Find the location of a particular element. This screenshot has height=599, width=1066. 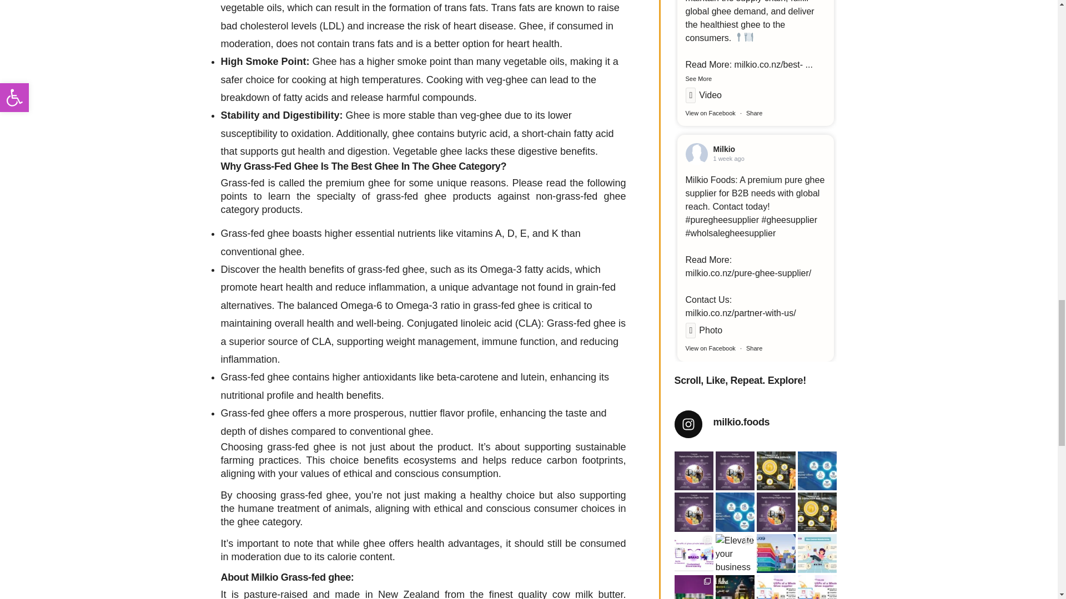

View on Facebook is located at coordinates (710, 348).